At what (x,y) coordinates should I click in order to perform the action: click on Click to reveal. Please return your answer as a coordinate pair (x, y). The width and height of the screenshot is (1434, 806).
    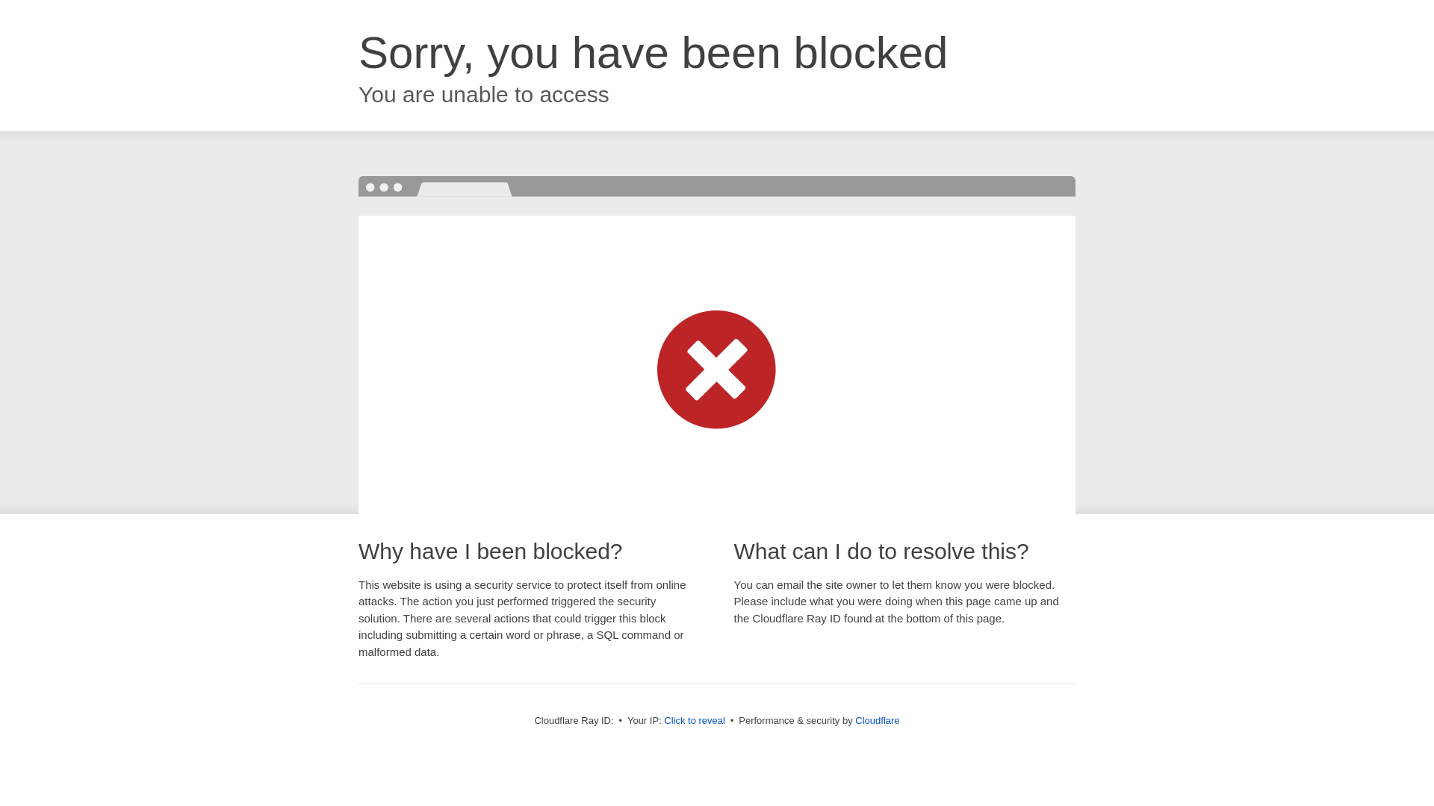
    Looking at the image, I should click on (695, 721).